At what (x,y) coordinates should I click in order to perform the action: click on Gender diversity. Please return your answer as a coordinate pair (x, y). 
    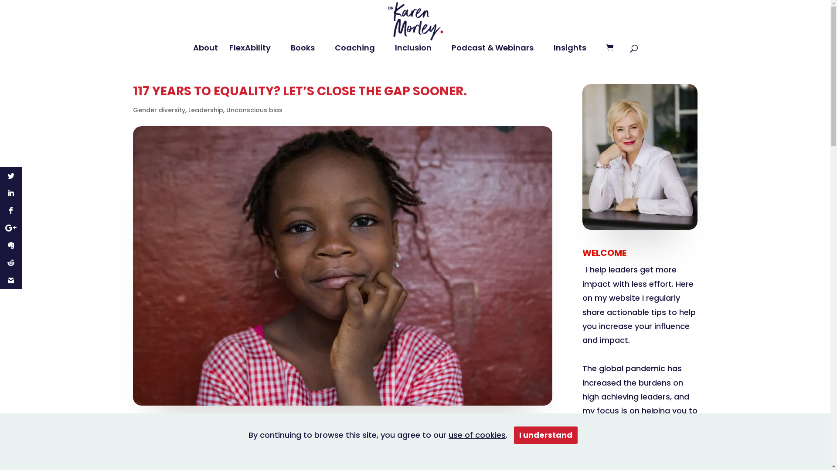
    Looking at the image, I should click on (159, 110).